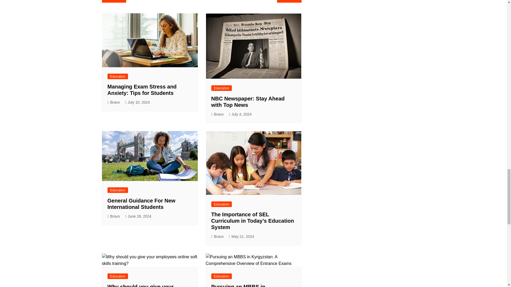 This screenshot has height=287, width=511. Describe the element at coordinates (114, 1) in the screenshot. I see `Prev` at that location.